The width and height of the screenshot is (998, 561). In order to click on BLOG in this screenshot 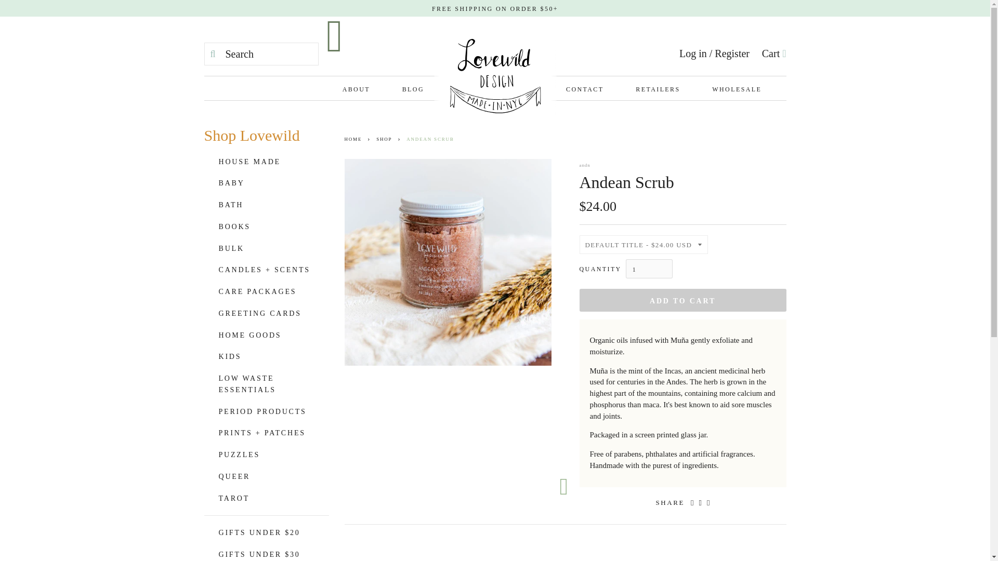, I will do `click(413, 88)`.